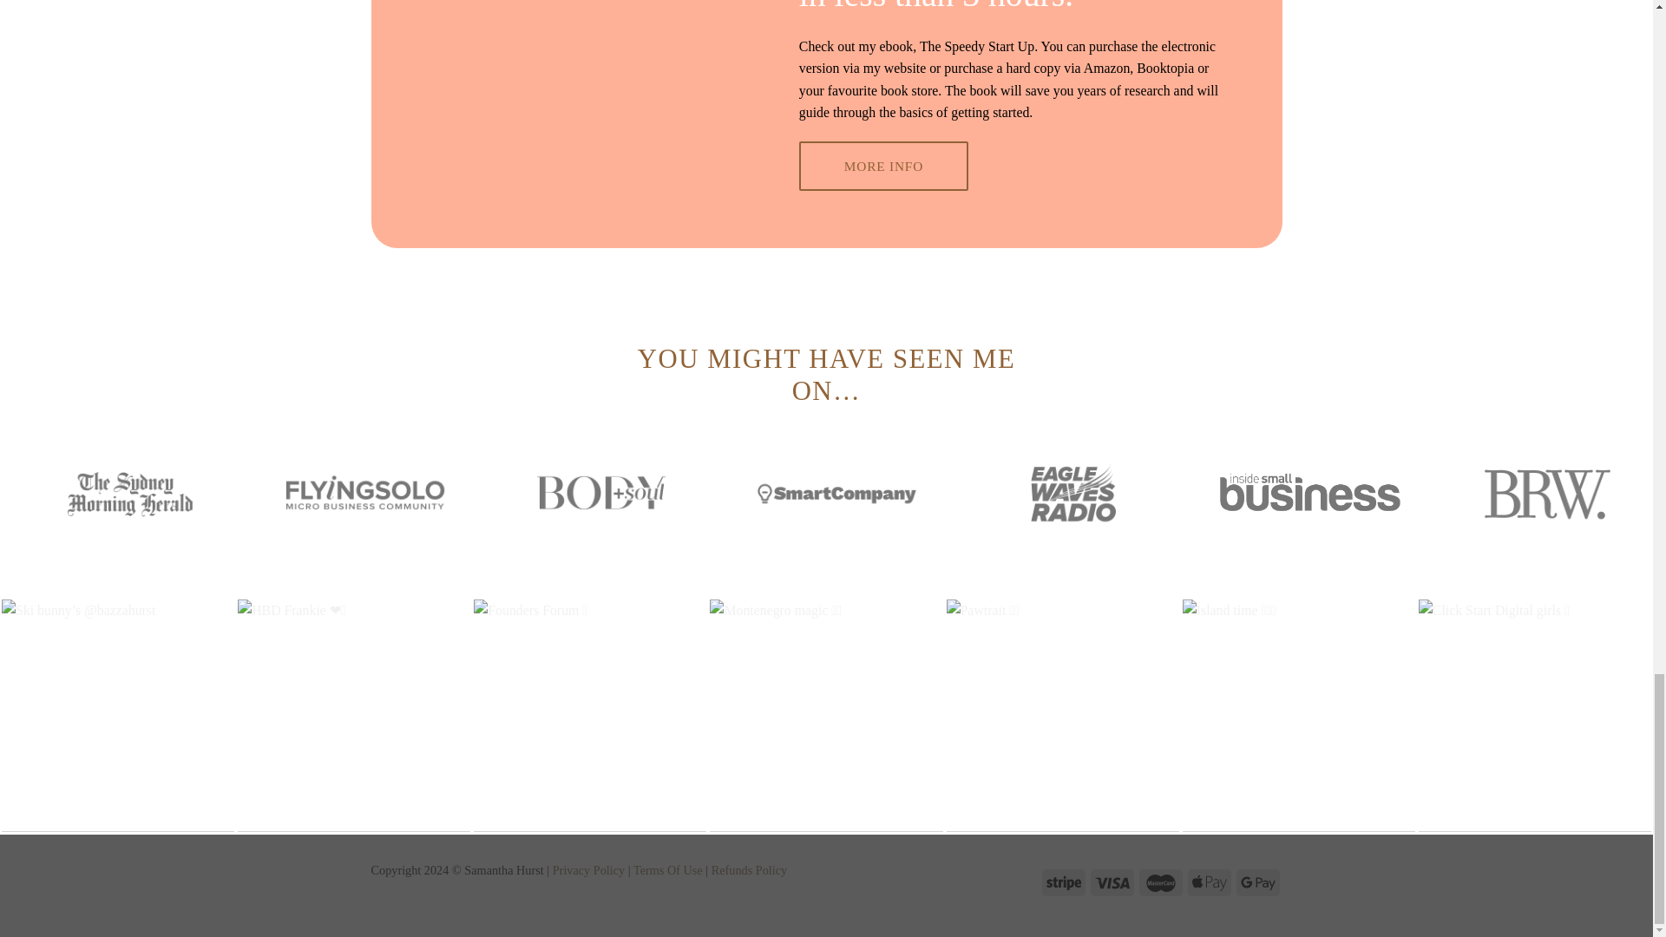 The width and height of the screenshot is (1666, 937). I want to click on MORE INFO, so click(883, 167).